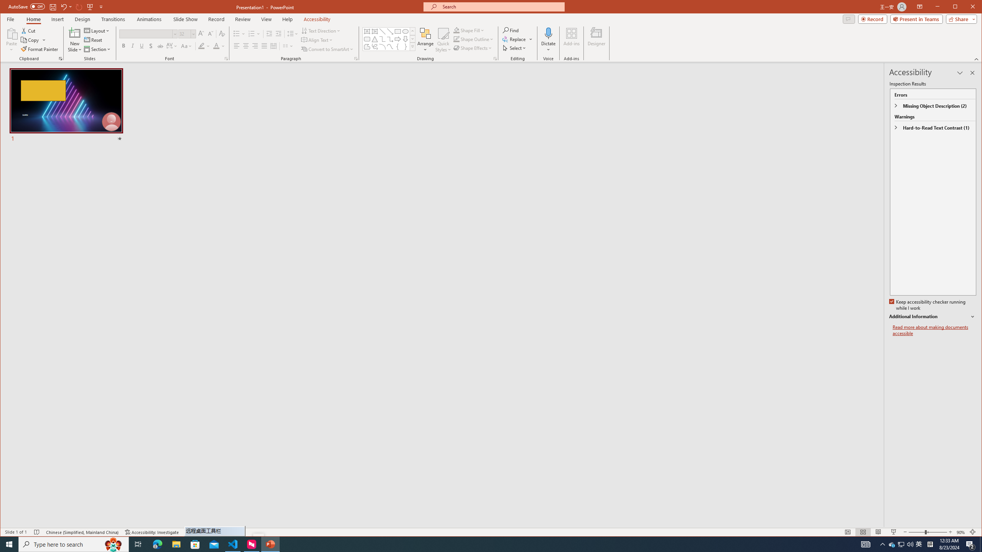 Image resolution: width=982 pixels, height=552 pixels. What do you see at coordinates (901, 544) in the screenshot?
I see `Text Highlight Color Yellow` at bounding box center [901, 544].